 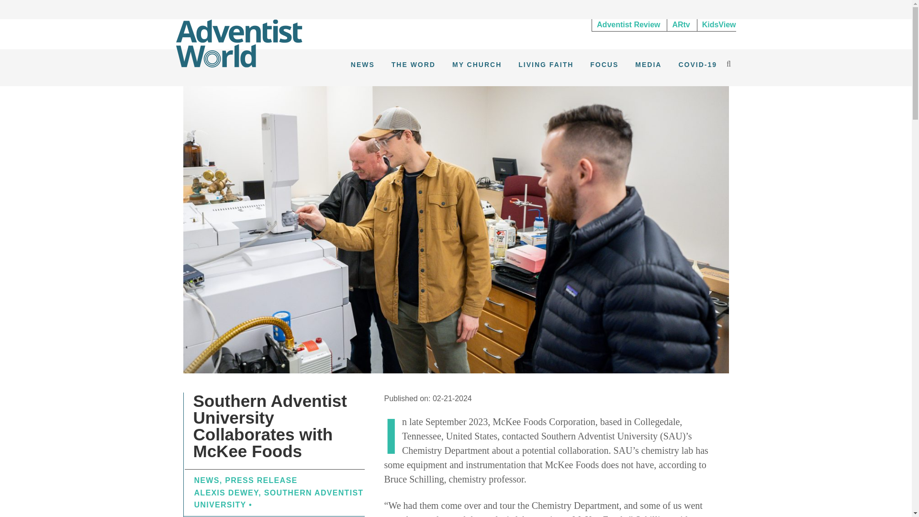 I want to click on NEWS, so click(x=207, y=480).